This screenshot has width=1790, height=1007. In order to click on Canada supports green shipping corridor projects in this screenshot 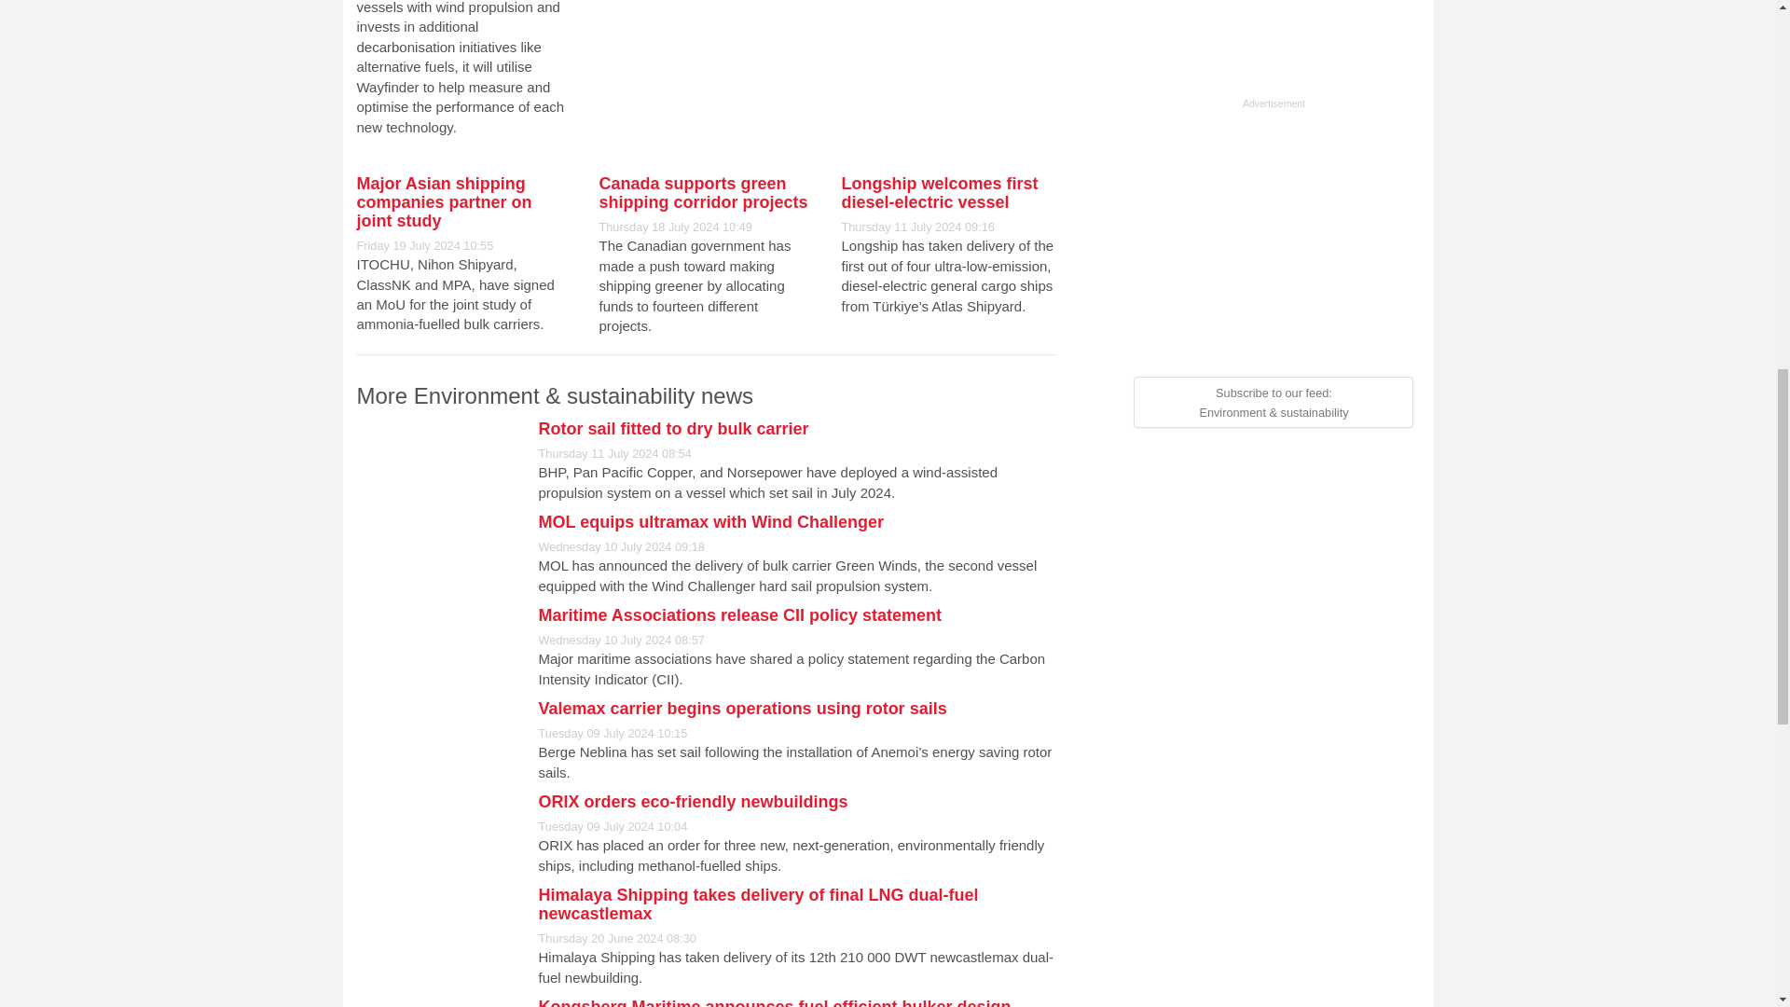, I will do `click(702, 192)`.